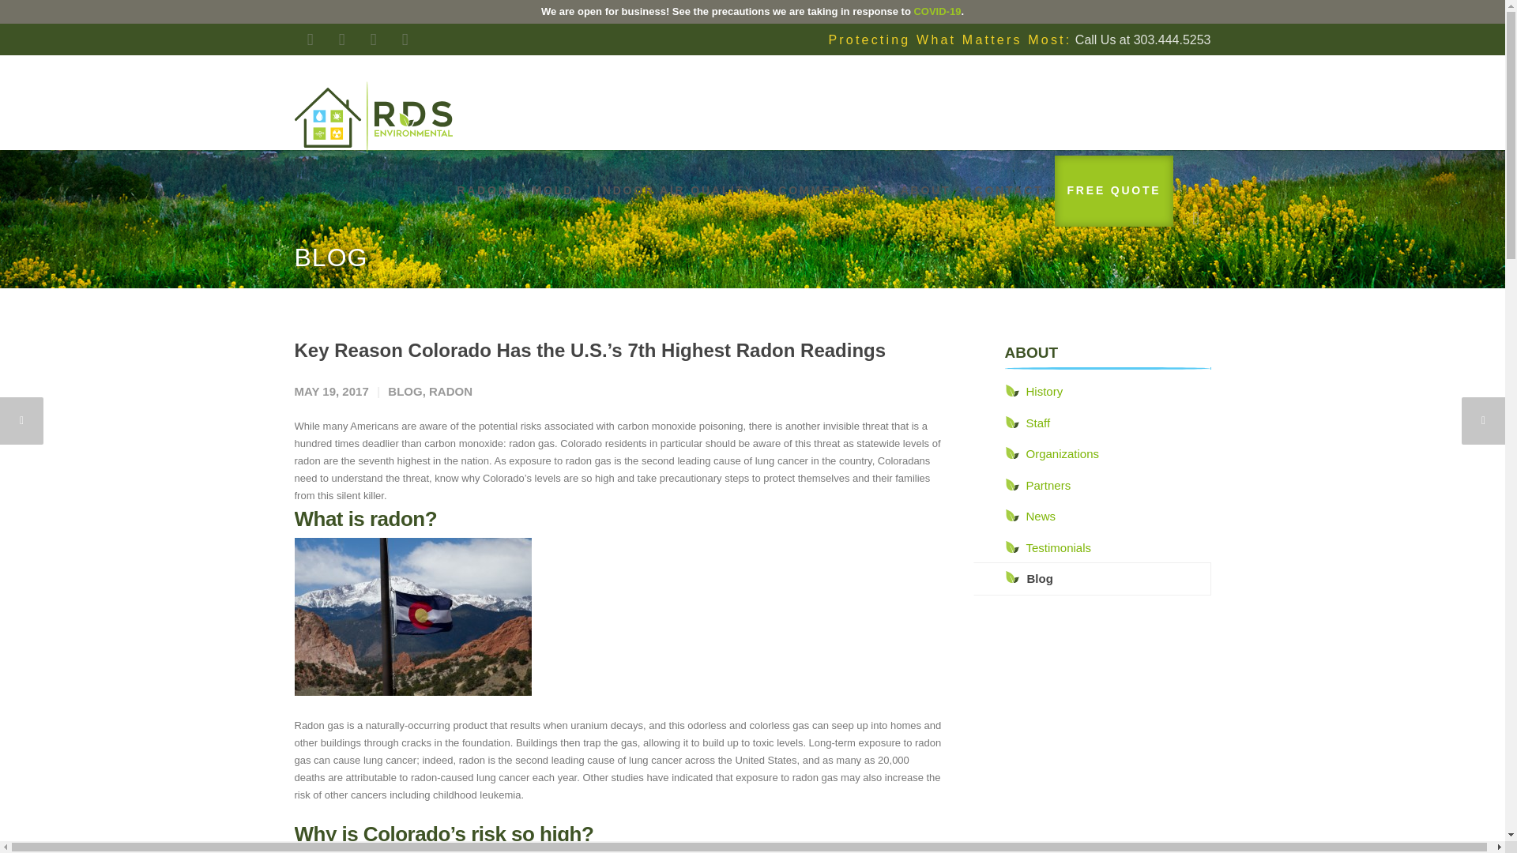 This screenshot has width=1517, height=853. I want to click on Facebook, so click(310, 39).